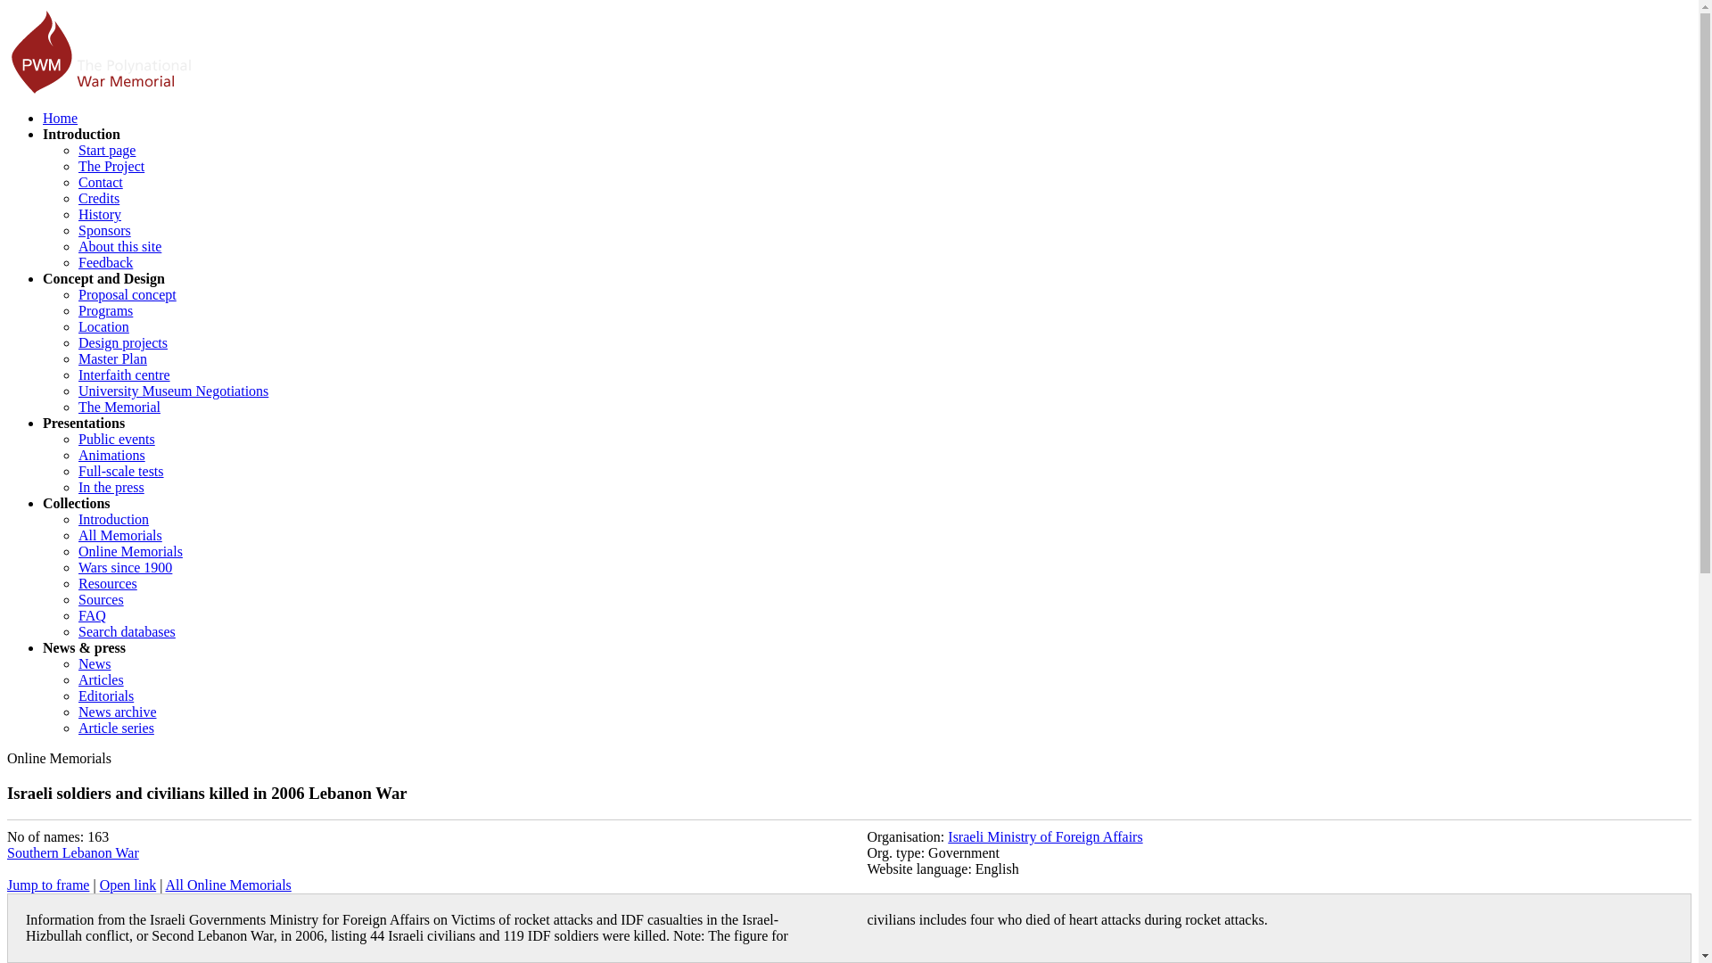  Describe the element at coordinates (103, 326) in the screenshot. I see `Location` at that location.